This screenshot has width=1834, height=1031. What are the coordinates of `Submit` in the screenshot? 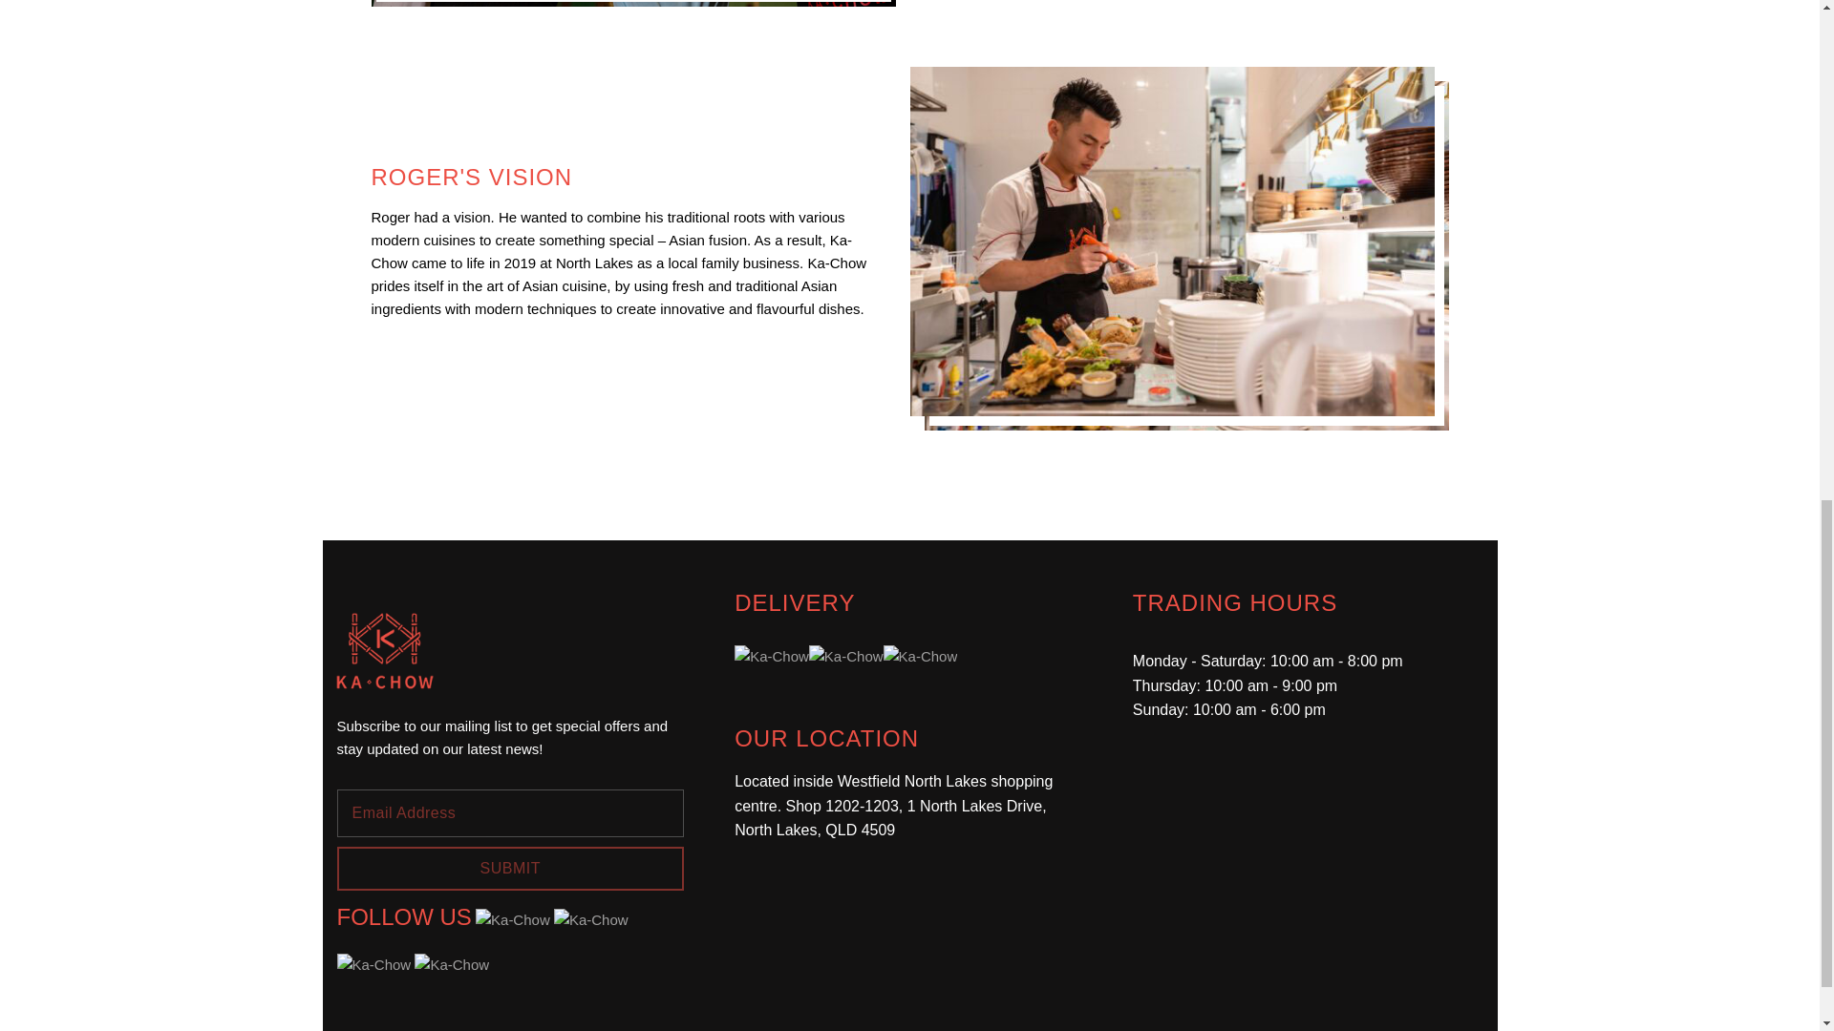 It's located at (510, 869).